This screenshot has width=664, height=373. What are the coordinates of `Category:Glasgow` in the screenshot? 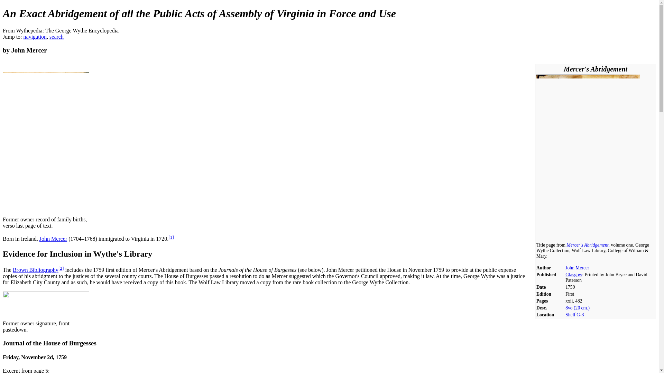 It's located at (574, 275).